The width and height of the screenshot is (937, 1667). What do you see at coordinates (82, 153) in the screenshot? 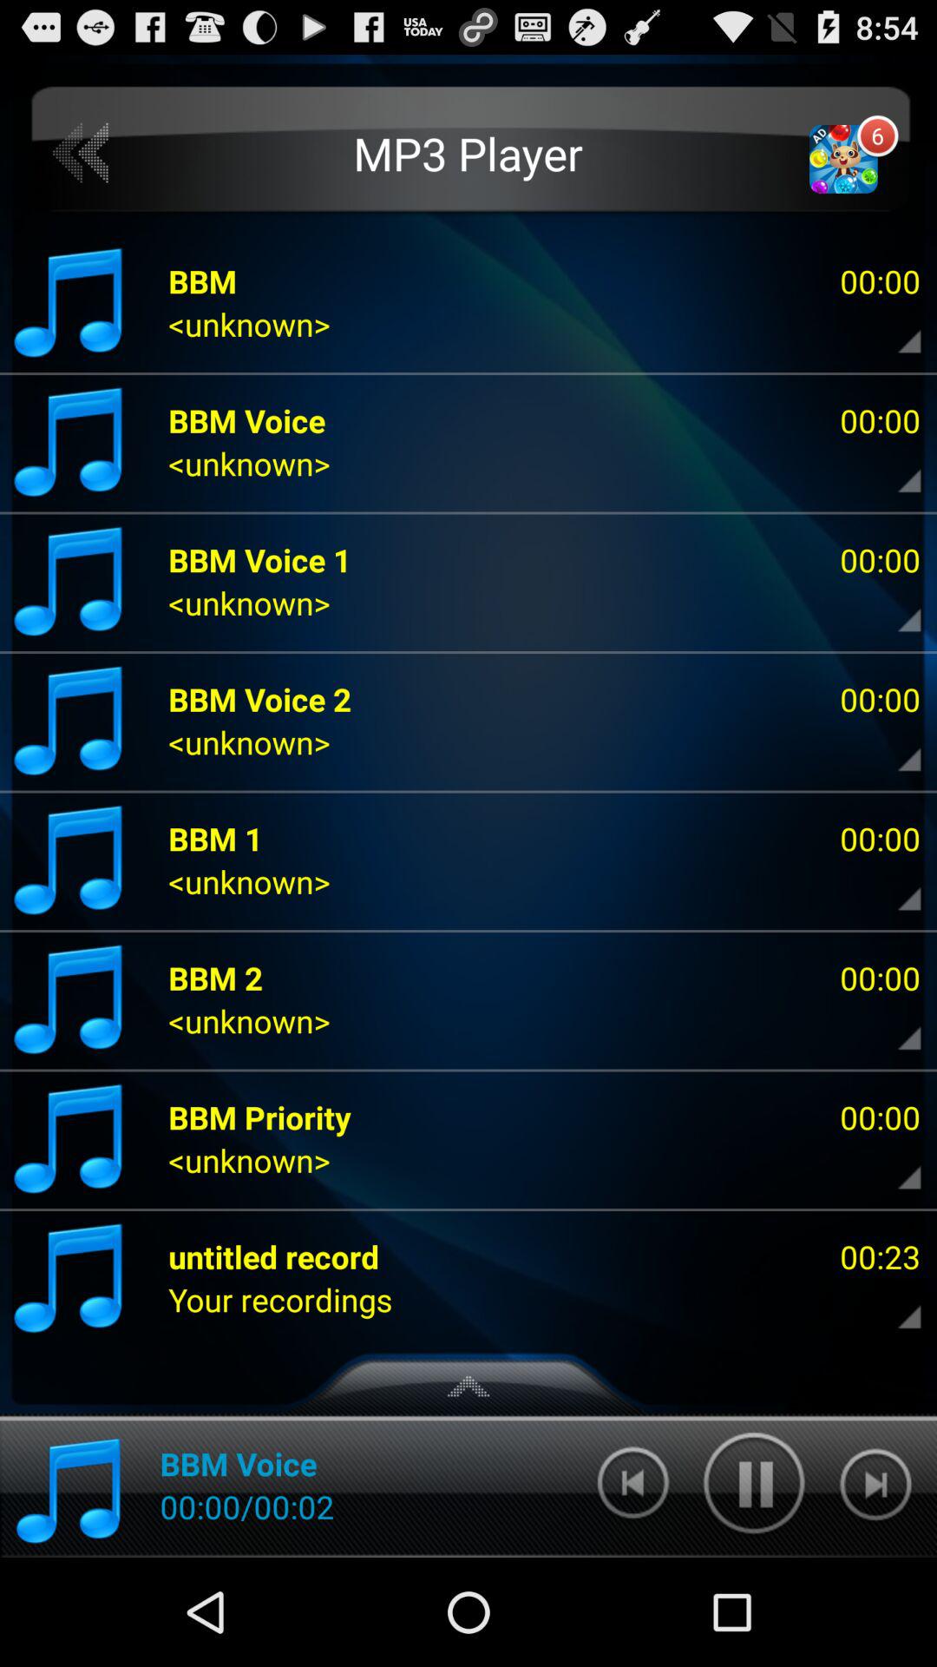
I see `go to previous` at bounding box center [82, 153].